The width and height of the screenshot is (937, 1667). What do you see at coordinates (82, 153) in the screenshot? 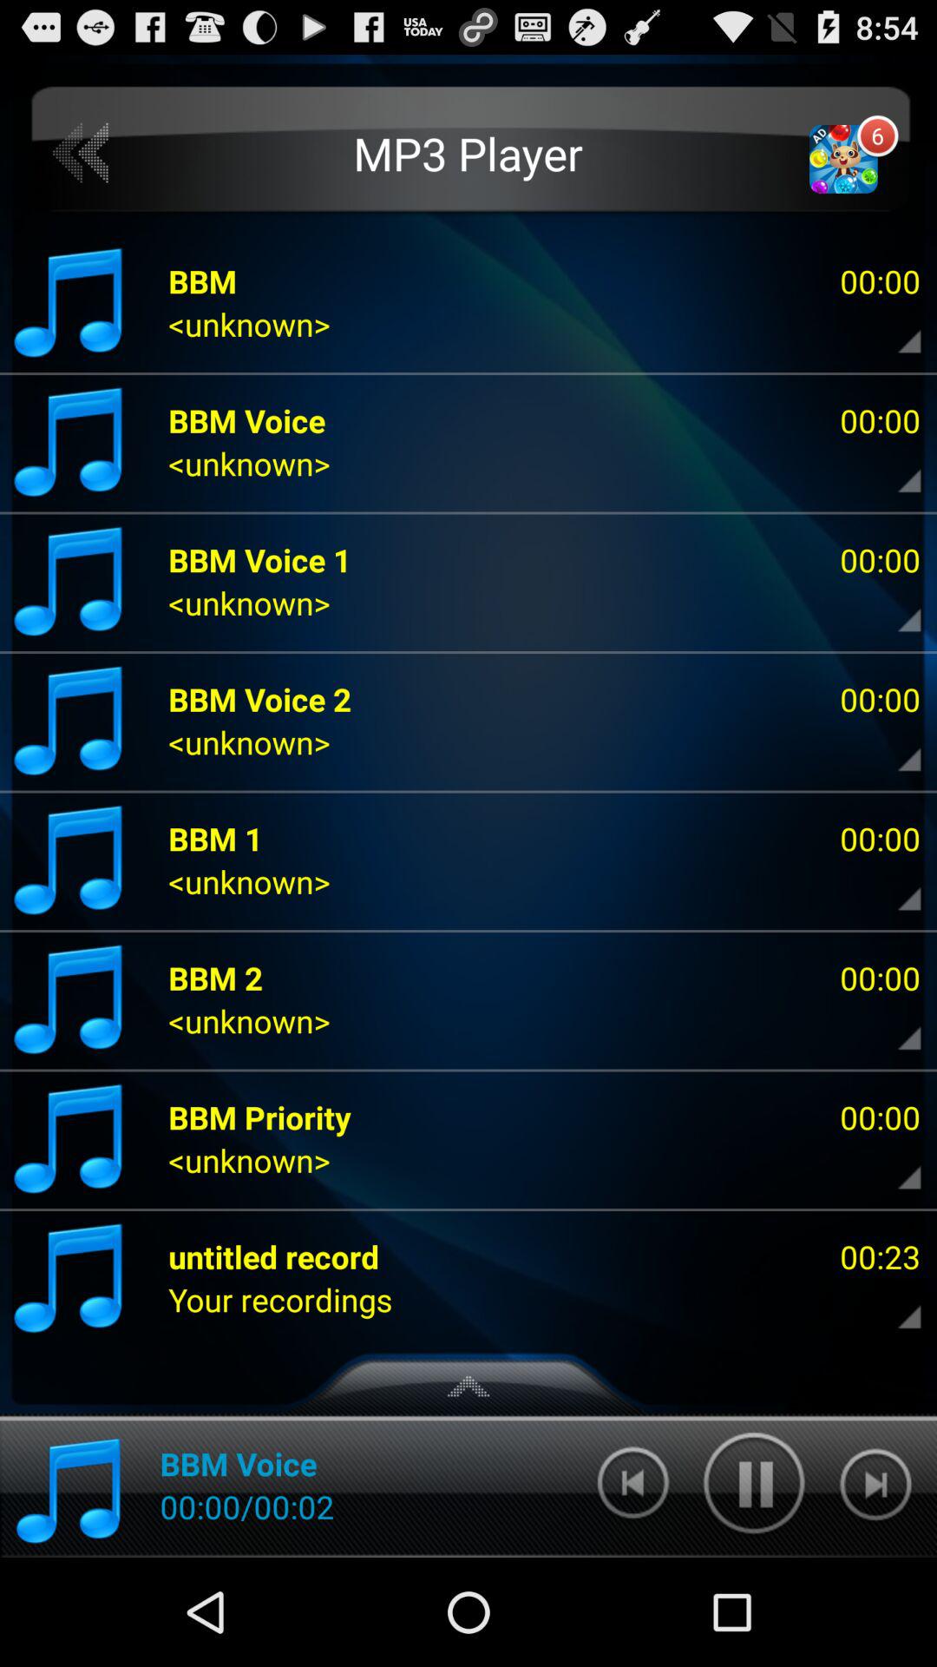
I see `go to previous` at bounding box center [82, 153].